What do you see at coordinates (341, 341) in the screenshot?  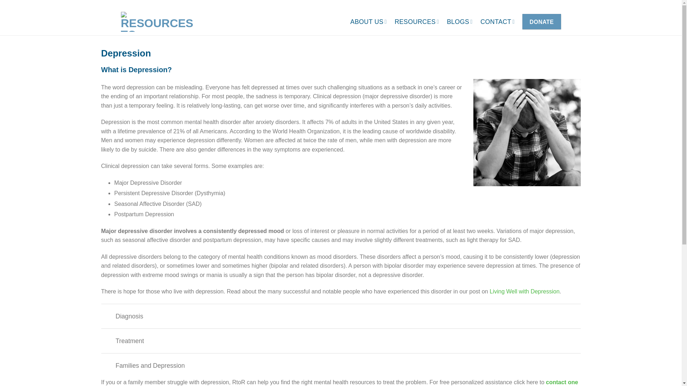 I see `Treatment` at bounding box center [341, 341].